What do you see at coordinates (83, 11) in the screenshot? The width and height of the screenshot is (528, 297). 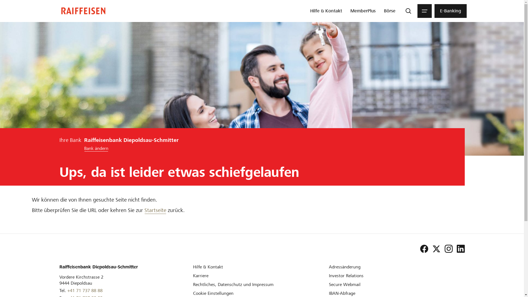 I see `Raiffeisenbank Diepoldsau-Schmitter` at bounding box center [83, 11].